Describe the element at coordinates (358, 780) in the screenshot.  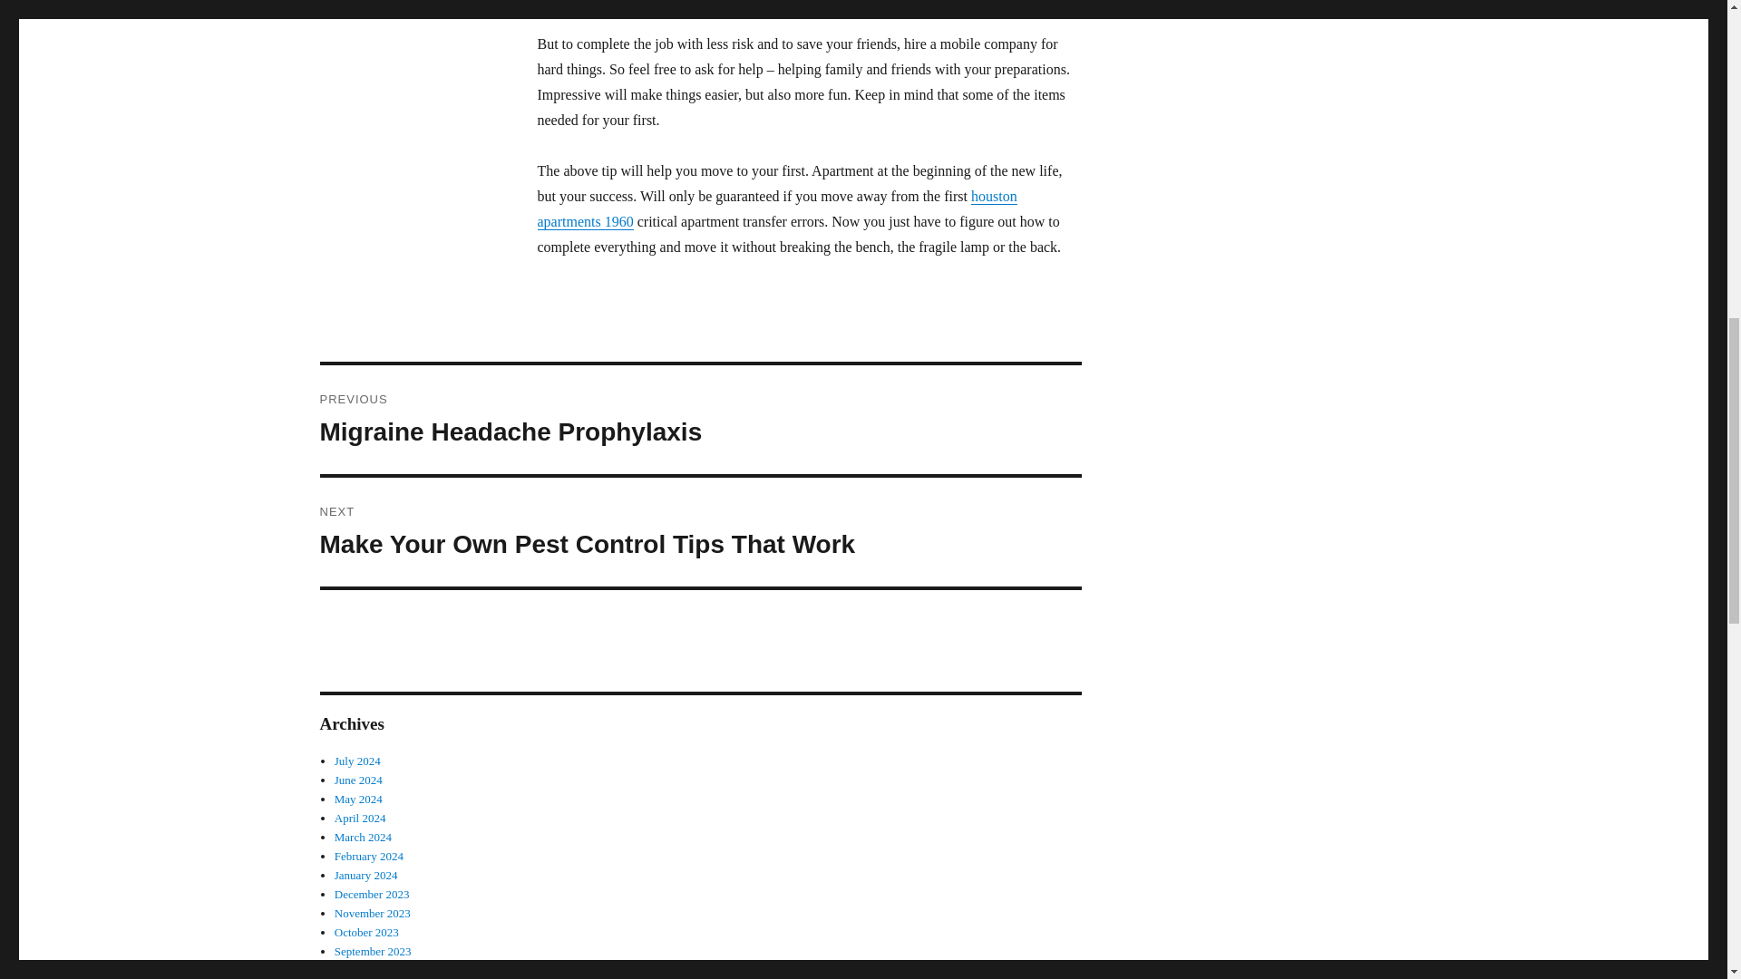
I see `July 2024` at that location.